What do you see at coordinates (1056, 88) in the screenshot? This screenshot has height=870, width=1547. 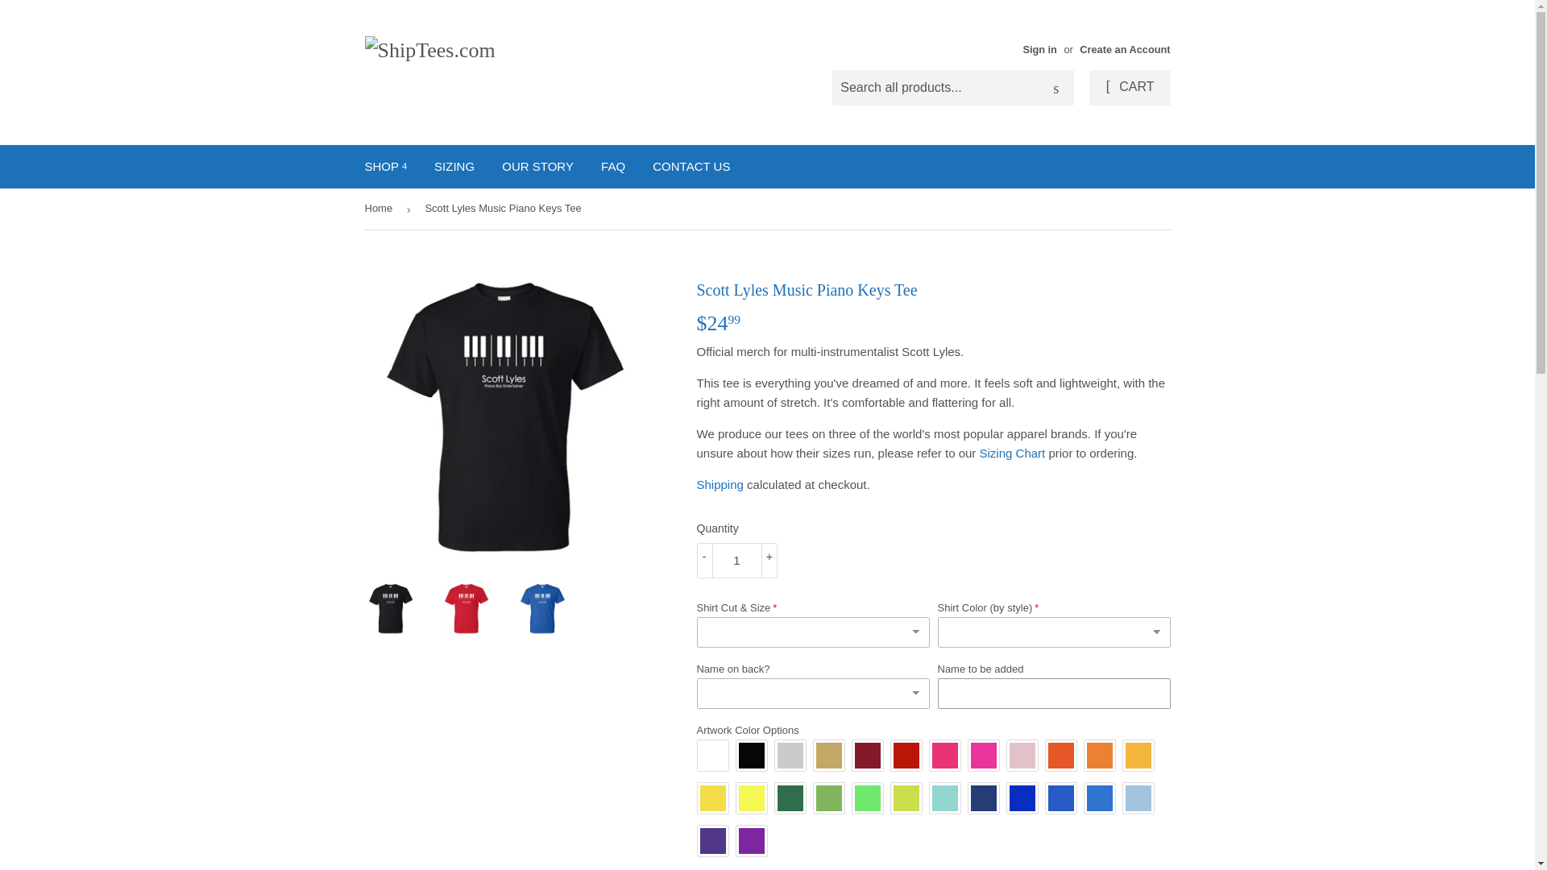 I see `Search` at bounding box center [1056, 88].